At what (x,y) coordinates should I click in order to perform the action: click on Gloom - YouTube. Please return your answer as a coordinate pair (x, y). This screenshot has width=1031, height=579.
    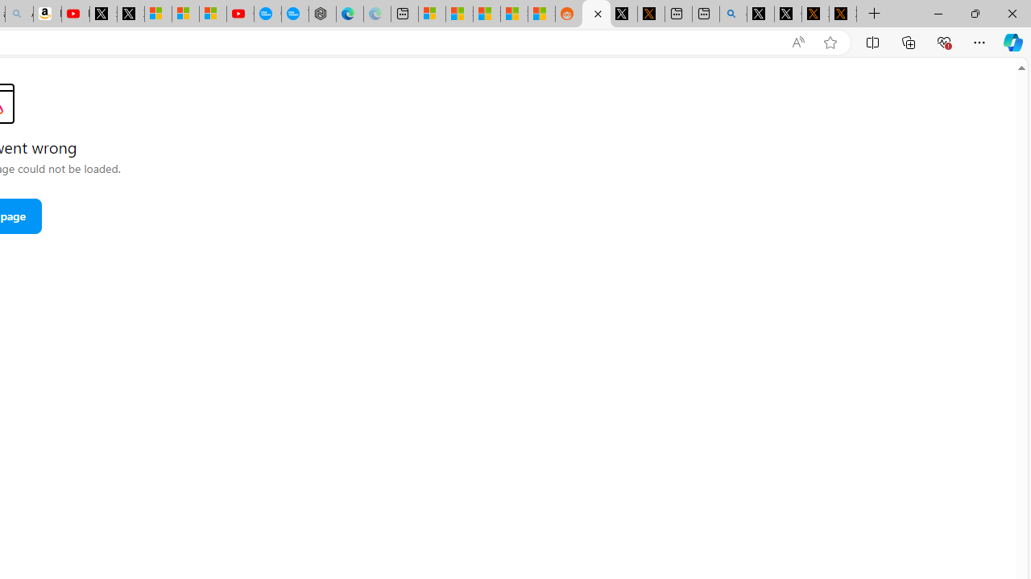
    Looking at the image, I should click on (240, 14).